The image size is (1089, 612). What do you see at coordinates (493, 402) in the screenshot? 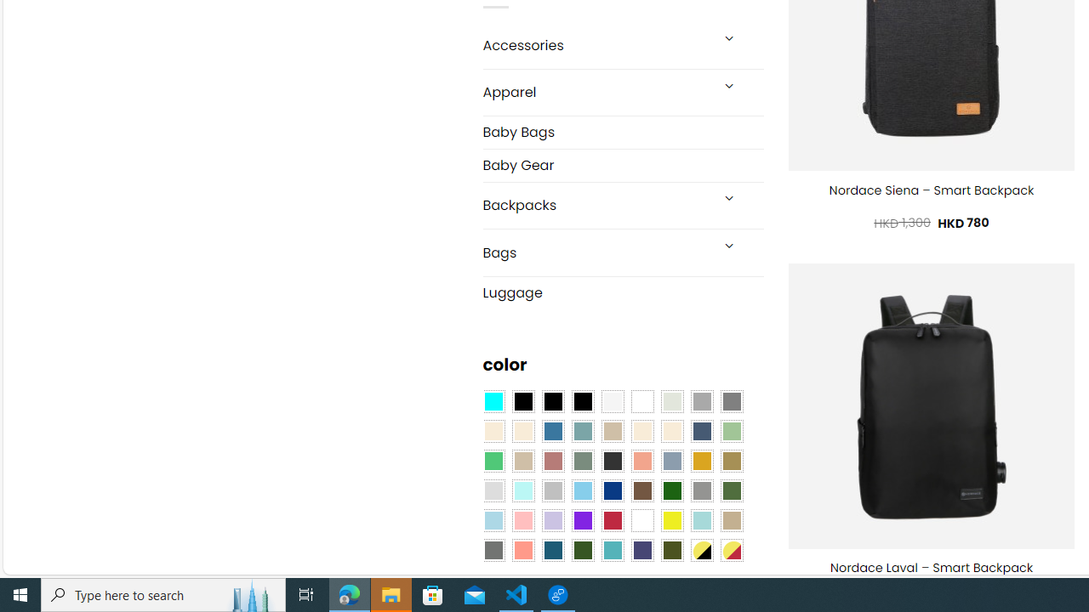
I see `Aqua Blue` at bounding box center [493, 402].